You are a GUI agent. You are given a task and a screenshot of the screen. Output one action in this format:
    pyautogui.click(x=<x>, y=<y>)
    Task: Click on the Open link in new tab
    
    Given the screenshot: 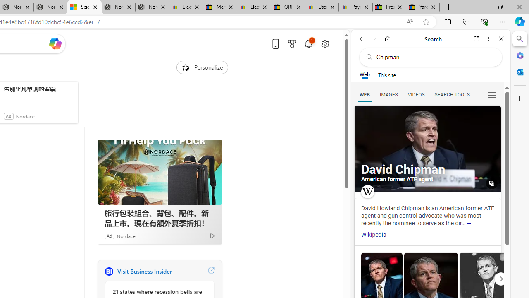 What is the action you would take?
    pyautogui.click(x=477, y=39)
    